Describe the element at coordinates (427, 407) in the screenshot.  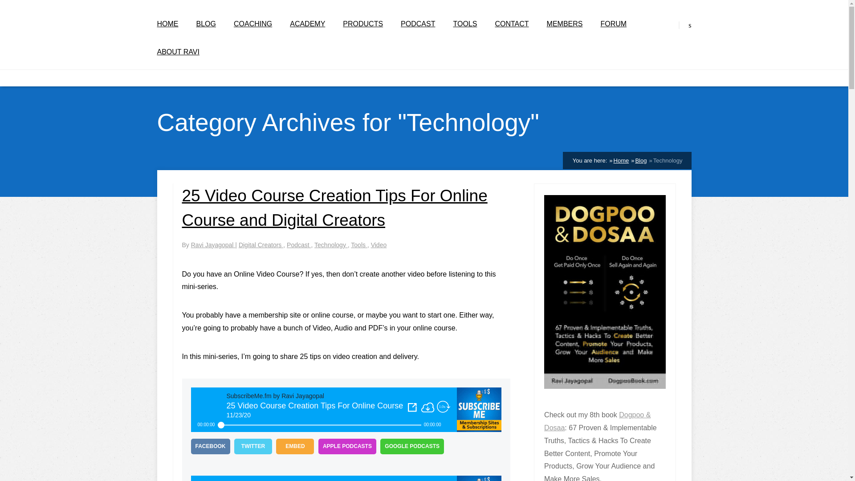
I see `Download This Episode` at that location.